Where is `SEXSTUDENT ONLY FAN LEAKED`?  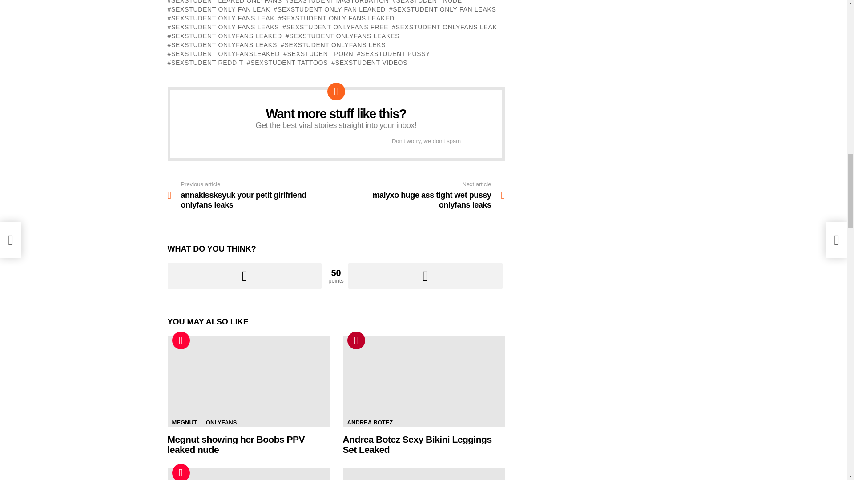
SEXSTUDENT ONLY FAN LEAKED is located at coordinates (329, 9).